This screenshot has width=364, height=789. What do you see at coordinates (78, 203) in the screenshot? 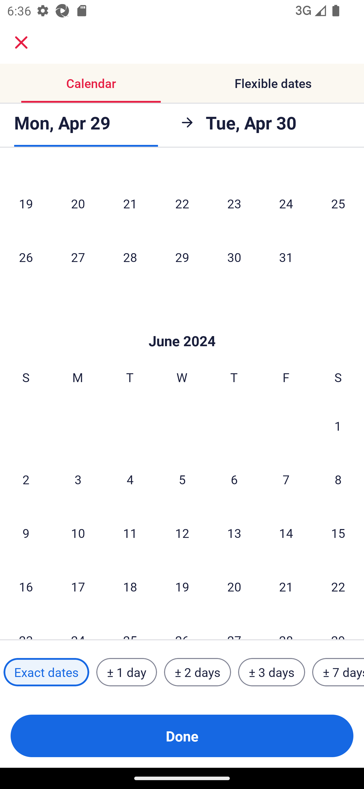
I see `20 Monday, May 20, 2024` at bounding box center [78, 203].